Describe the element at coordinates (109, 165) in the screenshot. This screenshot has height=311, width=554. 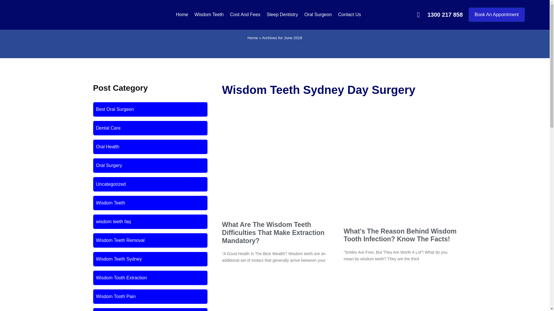
I see `Oral Surgery` at that location.